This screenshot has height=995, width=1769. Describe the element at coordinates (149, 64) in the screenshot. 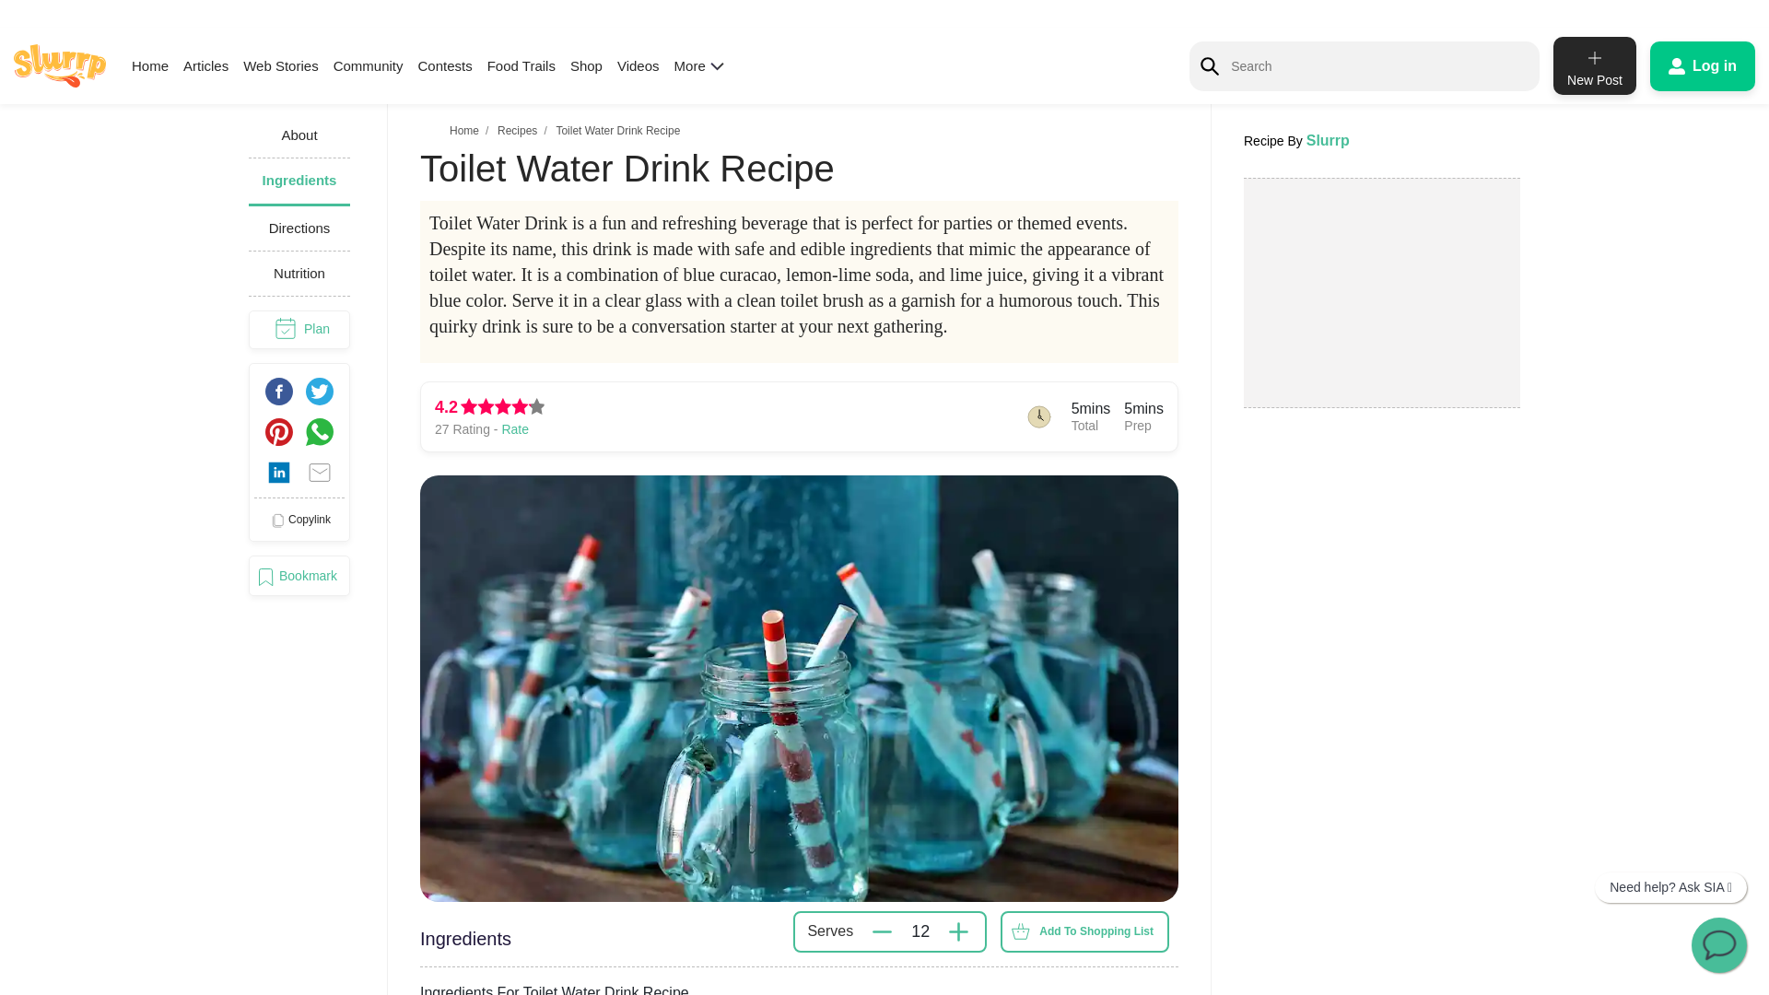

I see `Home` at that location.